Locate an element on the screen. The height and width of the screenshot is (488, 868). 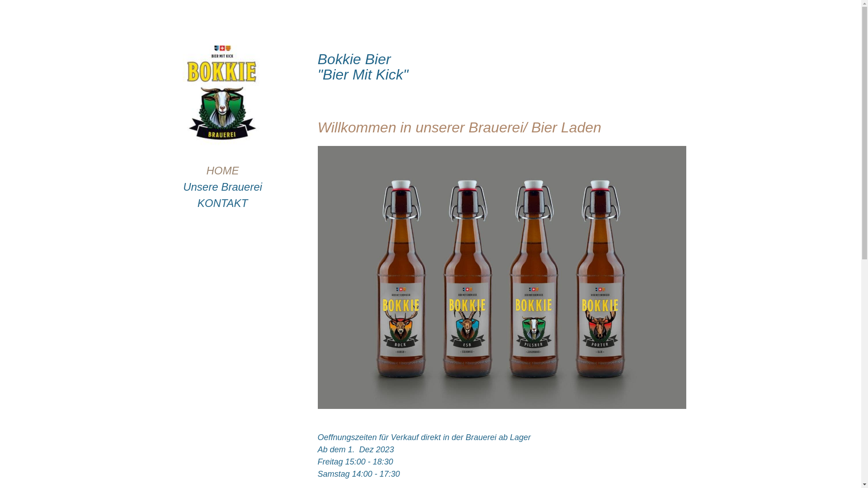
Unsere Brauerei is located at coordinates (222, 187).